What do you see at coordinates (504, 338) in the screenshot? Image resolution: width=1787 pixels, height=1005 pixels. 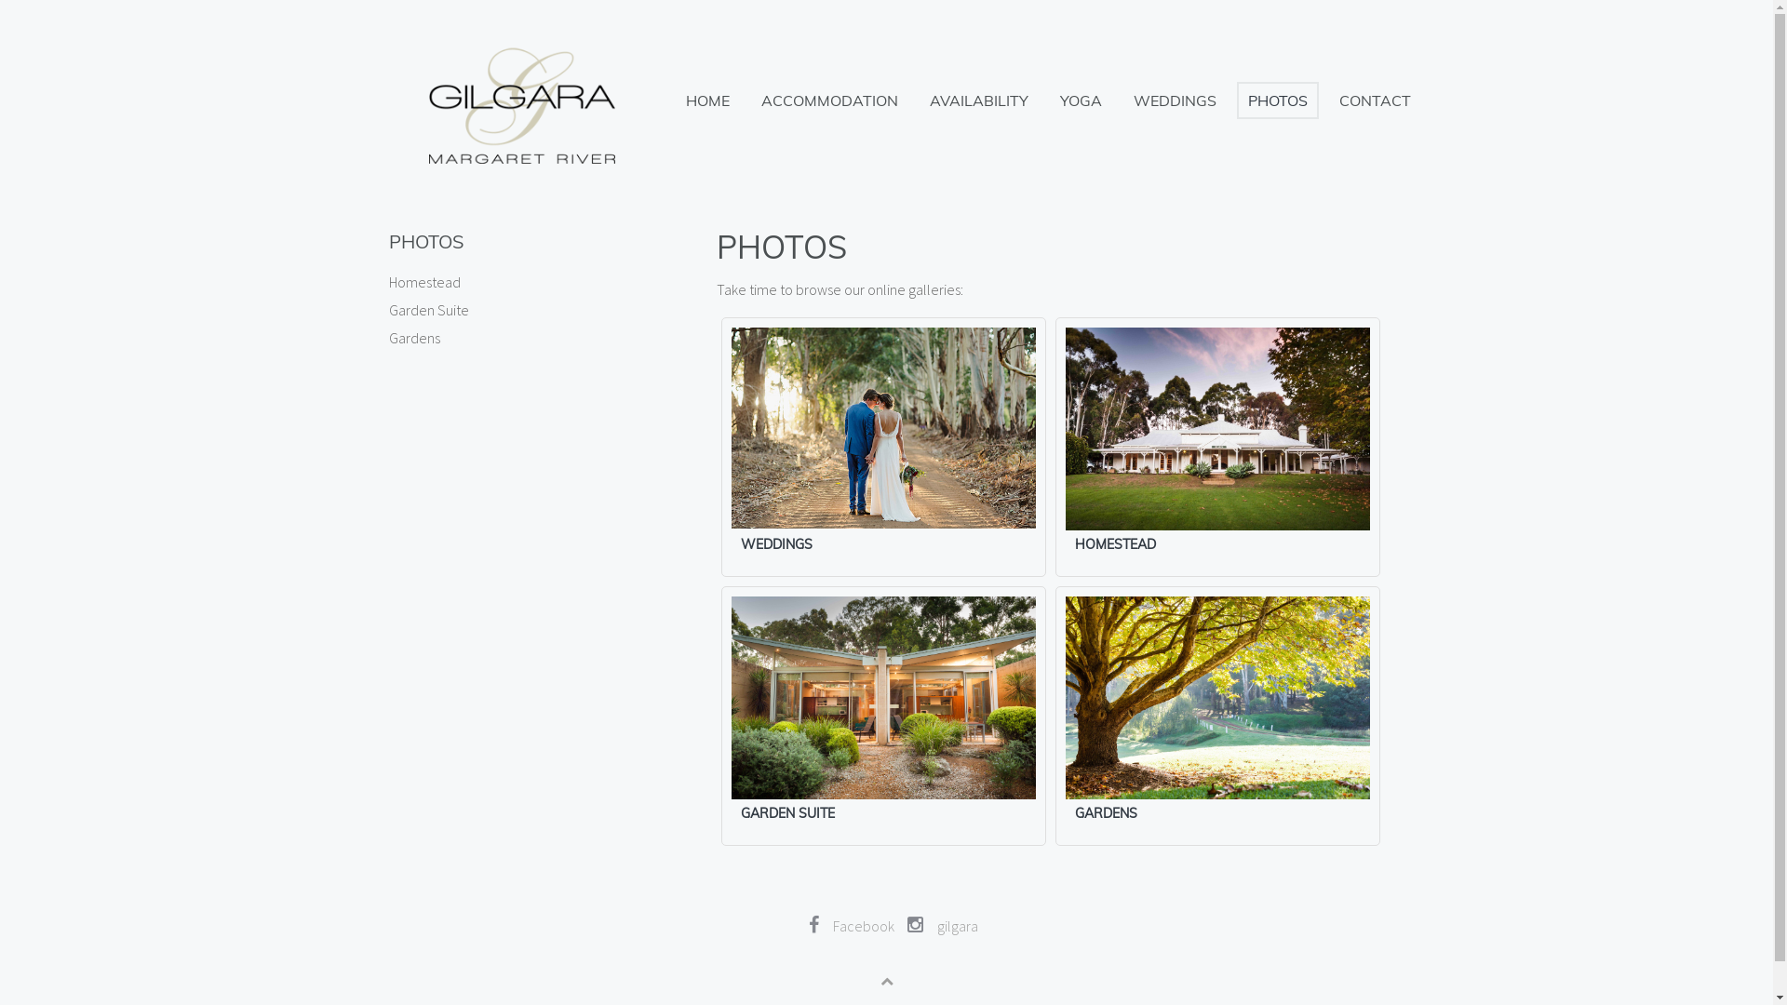 I see `Gardens` at bounding box center [504, 338].